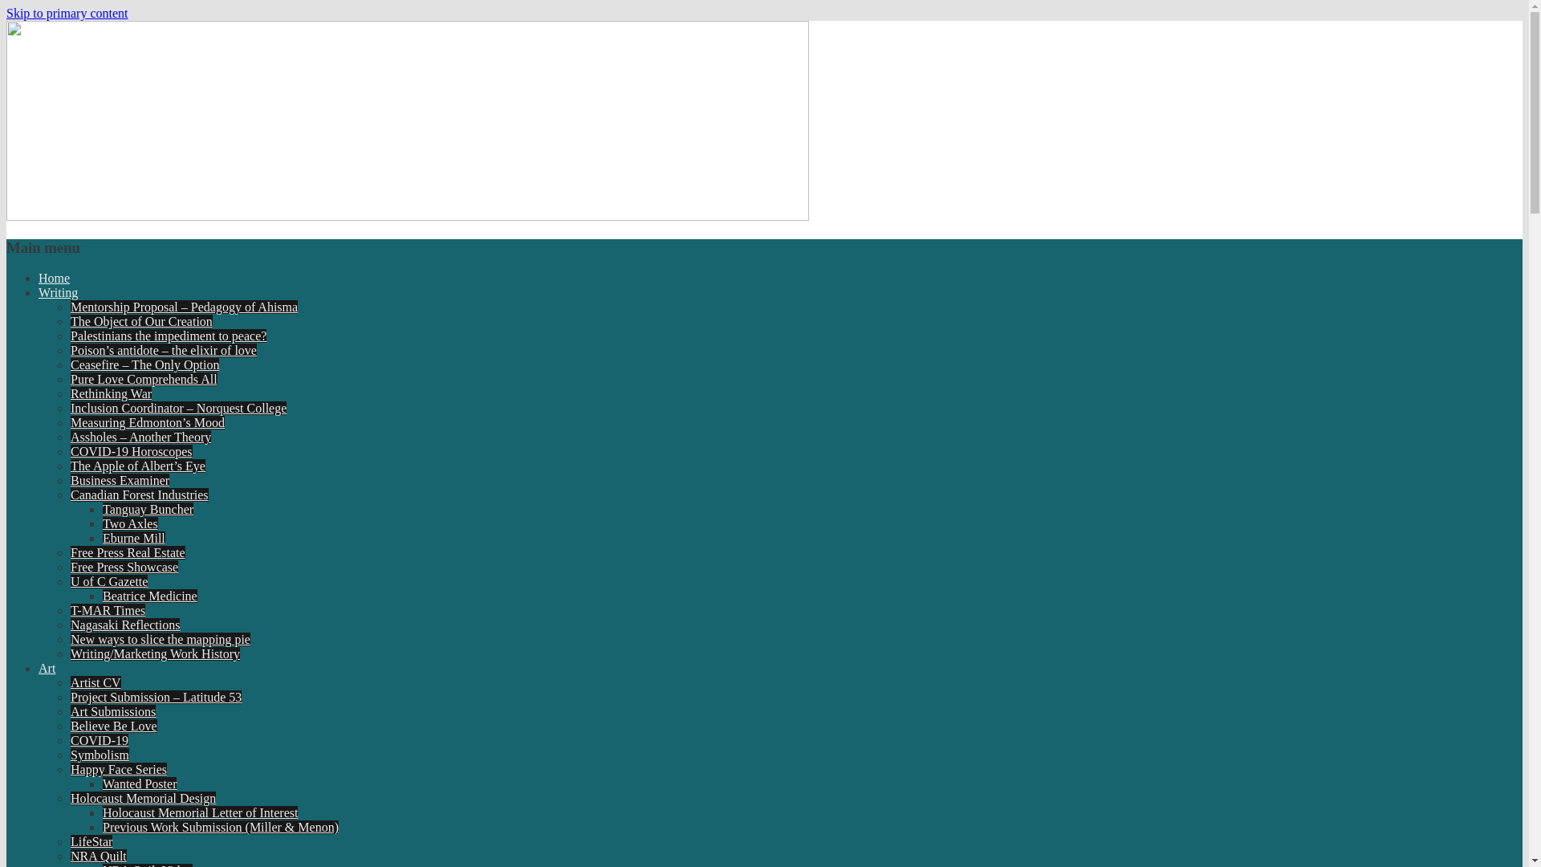 The width and height of the screenshot is (1541, 867). Describe the element at coordinates (114, 726) in the screenshot. I see `Believe Be Love` at that location.